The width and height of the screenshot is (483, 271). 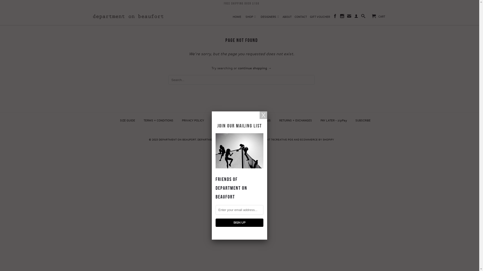 What do you see at coordinates (356, 17) in the screenshot?
I see `My Account ` at bounding box center [356, 17].